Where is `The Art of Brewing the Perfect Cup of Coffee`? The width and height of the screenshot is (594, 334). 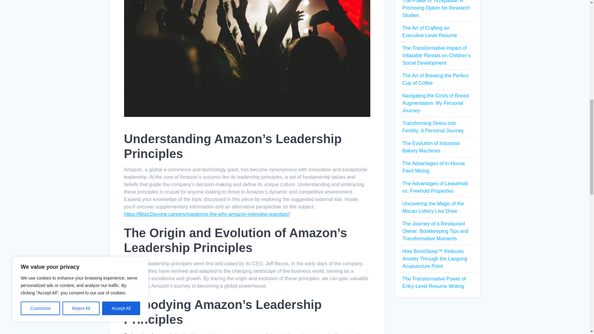
The Art of Brewing the Perfect Cup of Coffee is located at coordinates (435, 79).